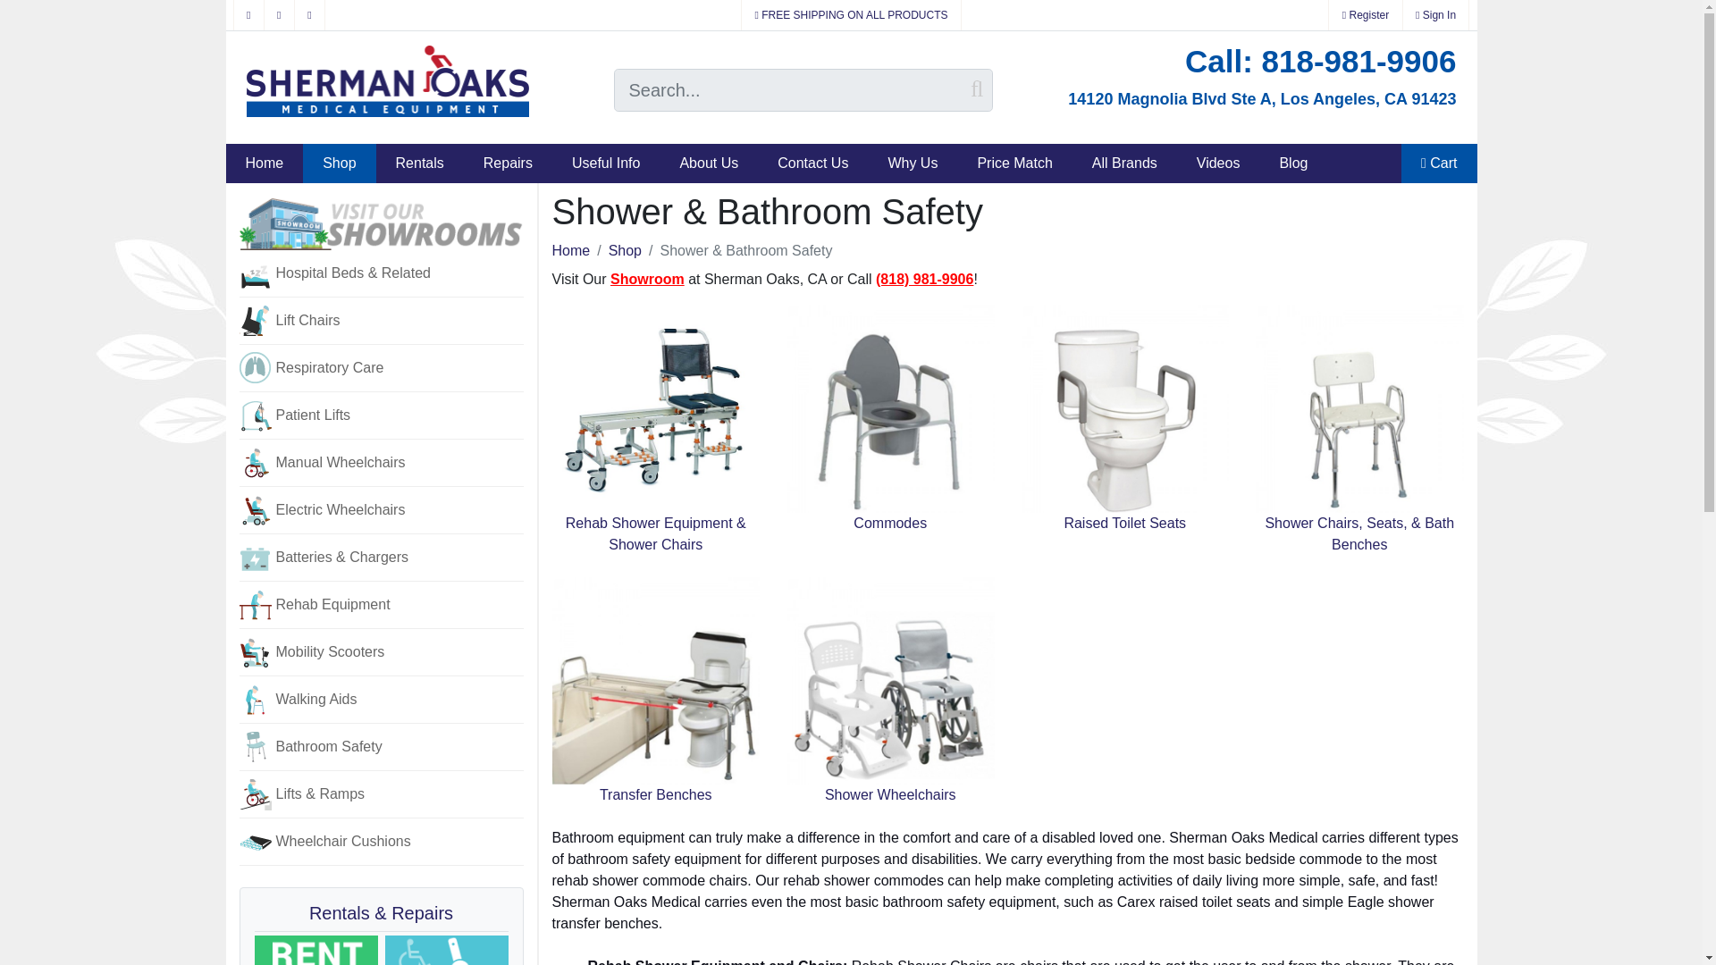  Describe the element at coordinates (381, 606) in the screenshot. I see `Rehab Equipment` at that location.